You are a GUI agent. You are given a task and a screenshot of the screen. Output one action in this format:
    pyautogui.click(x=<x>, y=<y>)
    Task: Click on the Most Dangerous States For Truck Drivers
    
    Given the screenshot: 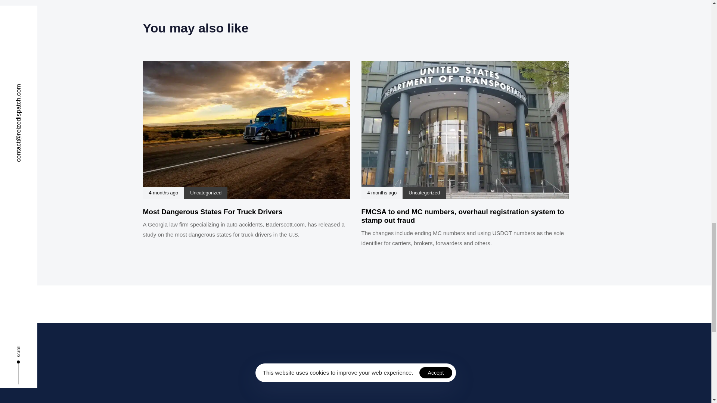 What is the action you would take?
    pyautogui.click(x=212, y=212)
    